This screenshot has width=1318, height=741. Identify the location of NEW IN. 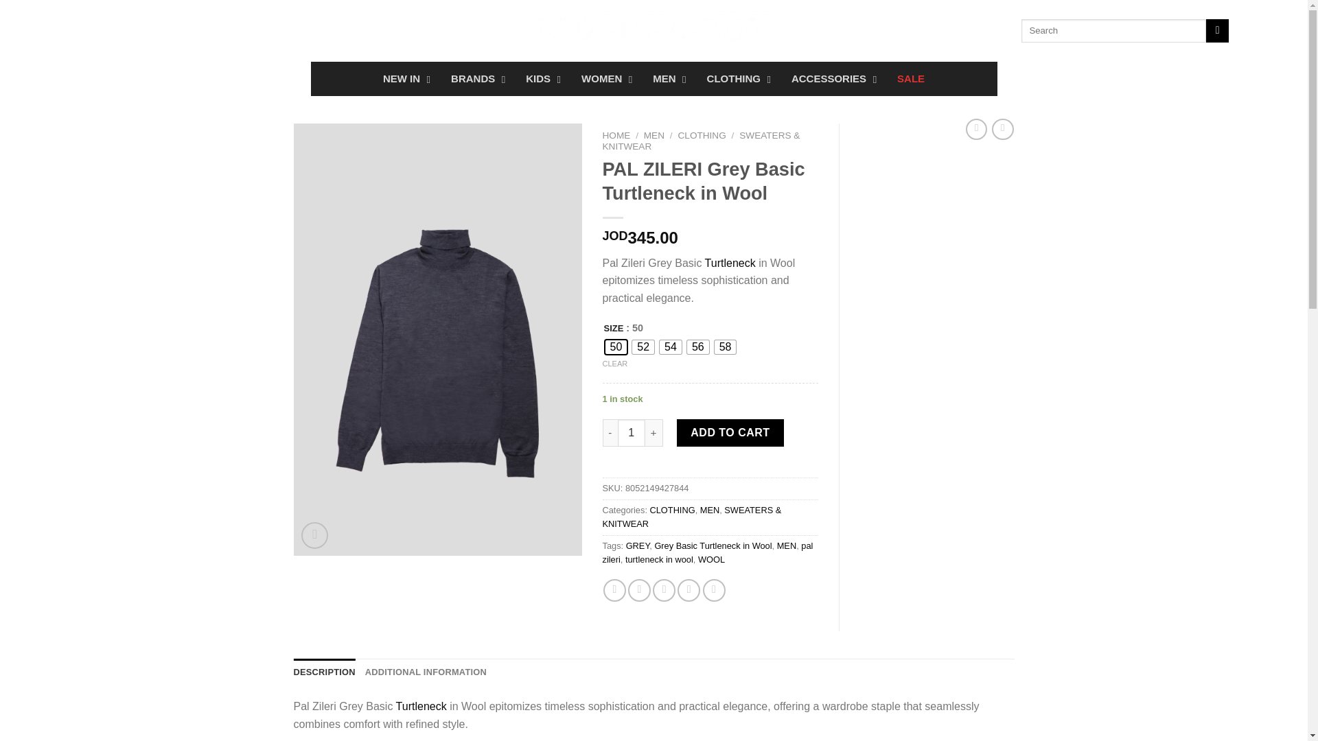
(154, 30).